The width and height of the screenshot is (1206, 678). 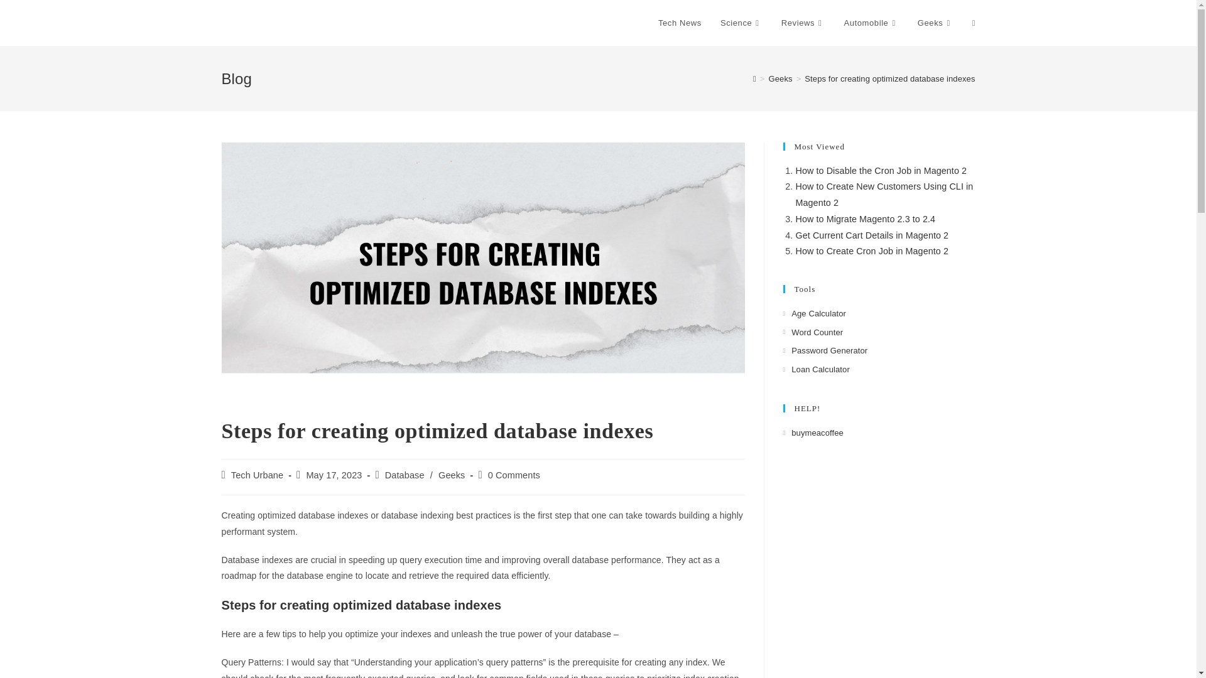 I want to click on Automobile, so click(x=871, y=23).